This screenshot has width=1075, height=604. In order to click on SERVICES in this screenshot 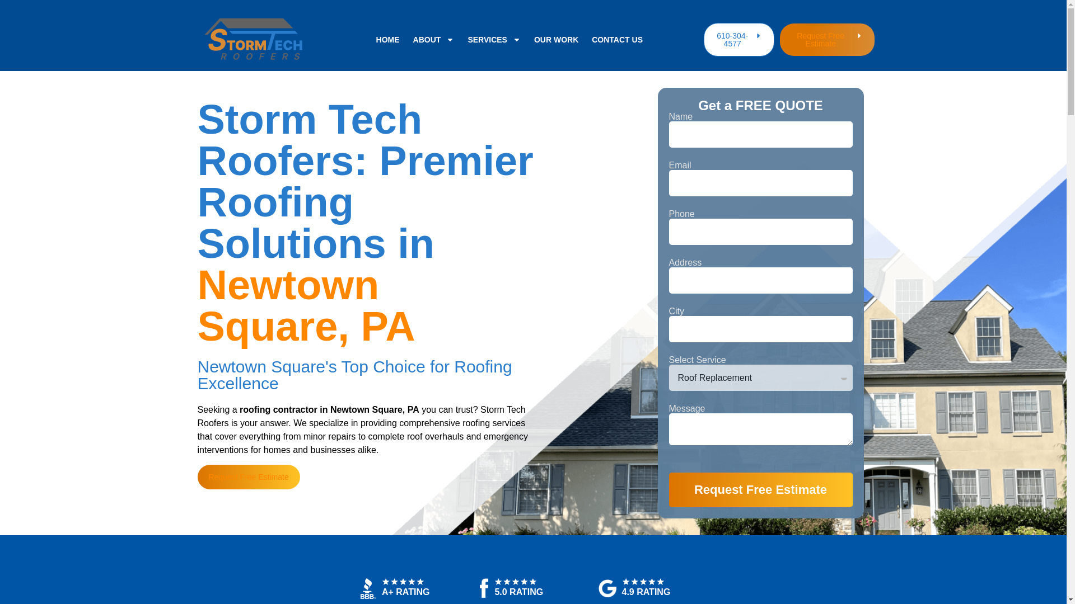, I will do `click(494, 39)`.